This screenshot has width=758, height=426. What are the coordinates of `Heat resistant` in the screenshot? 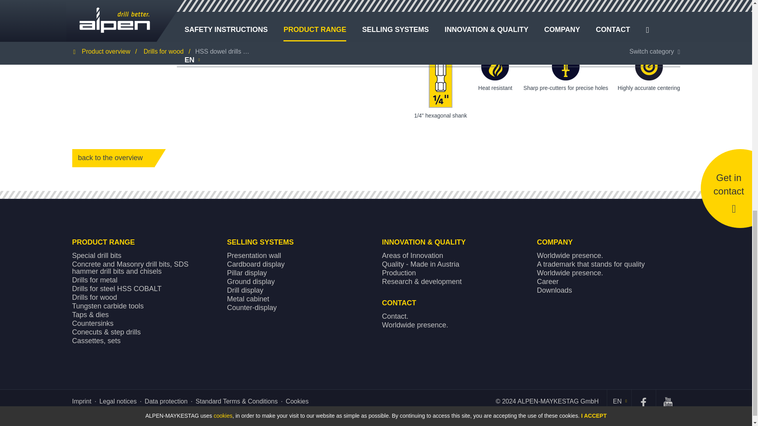 It's located at (495, 66).